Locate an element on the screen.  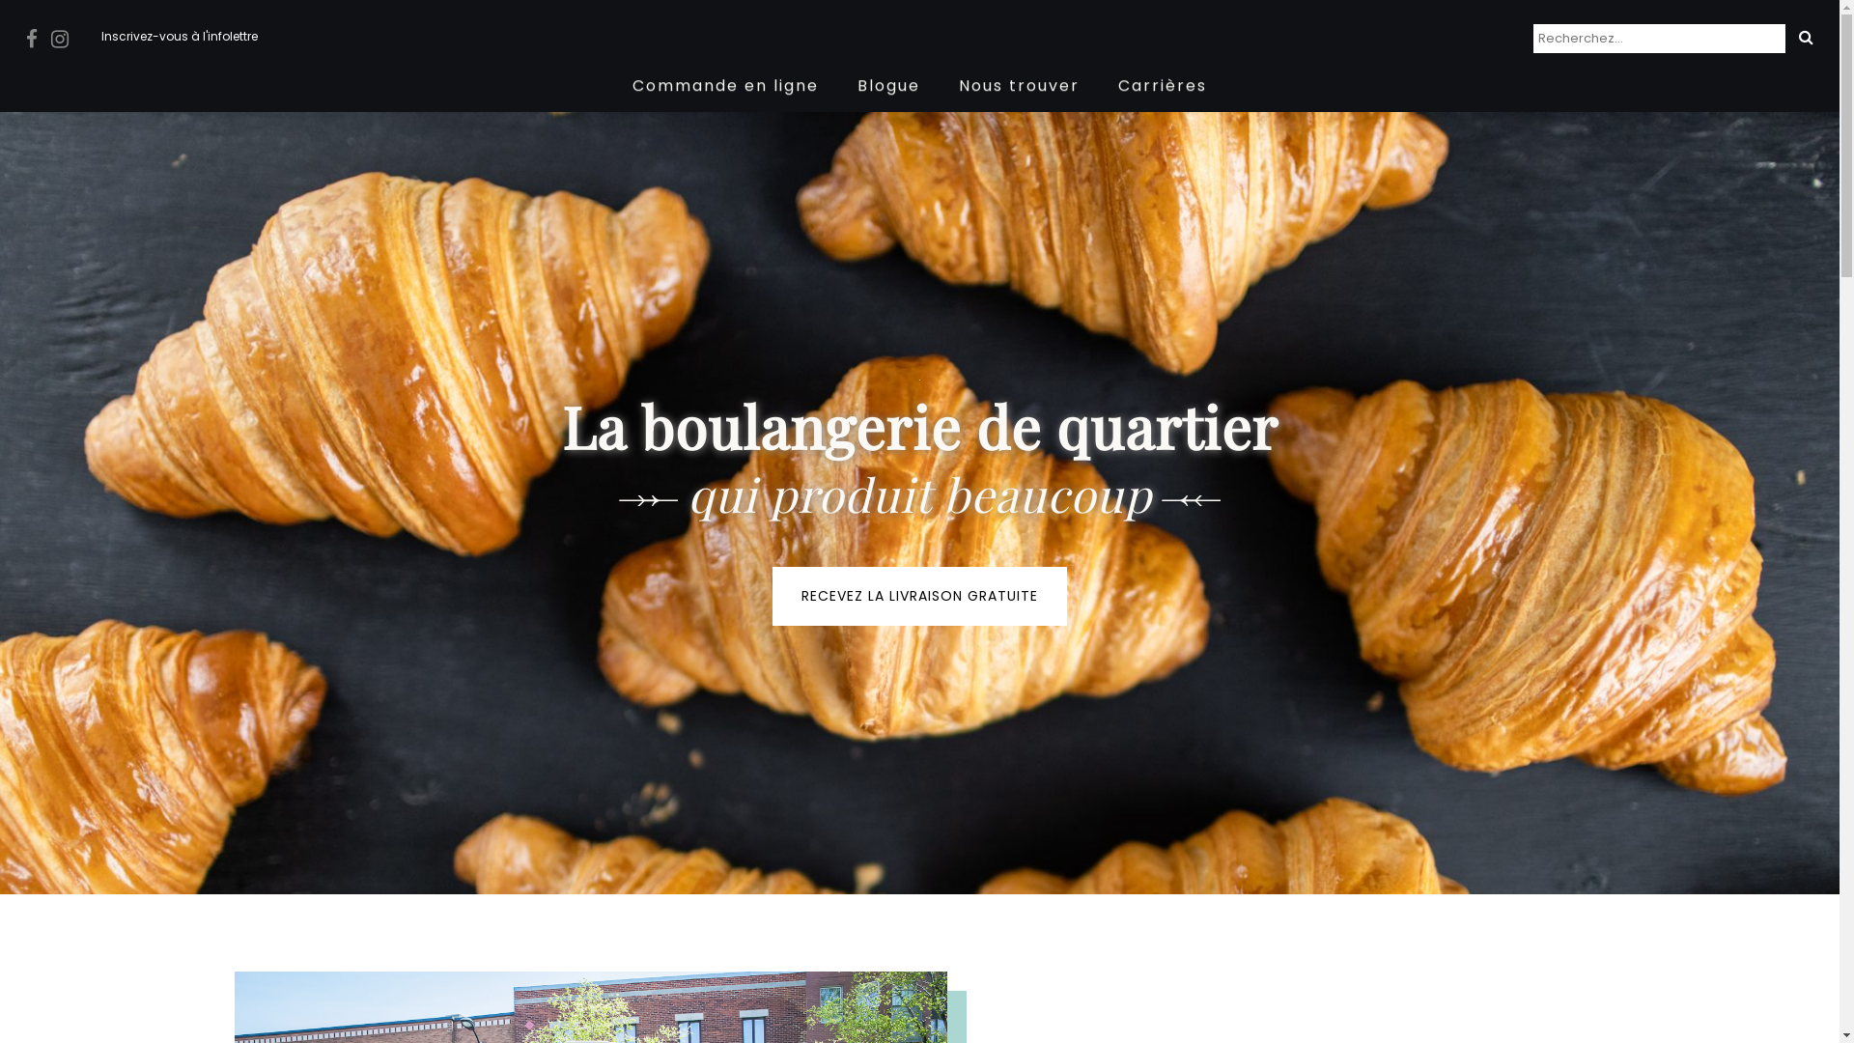
Commande en ligne is located at coordinates (726, 85).